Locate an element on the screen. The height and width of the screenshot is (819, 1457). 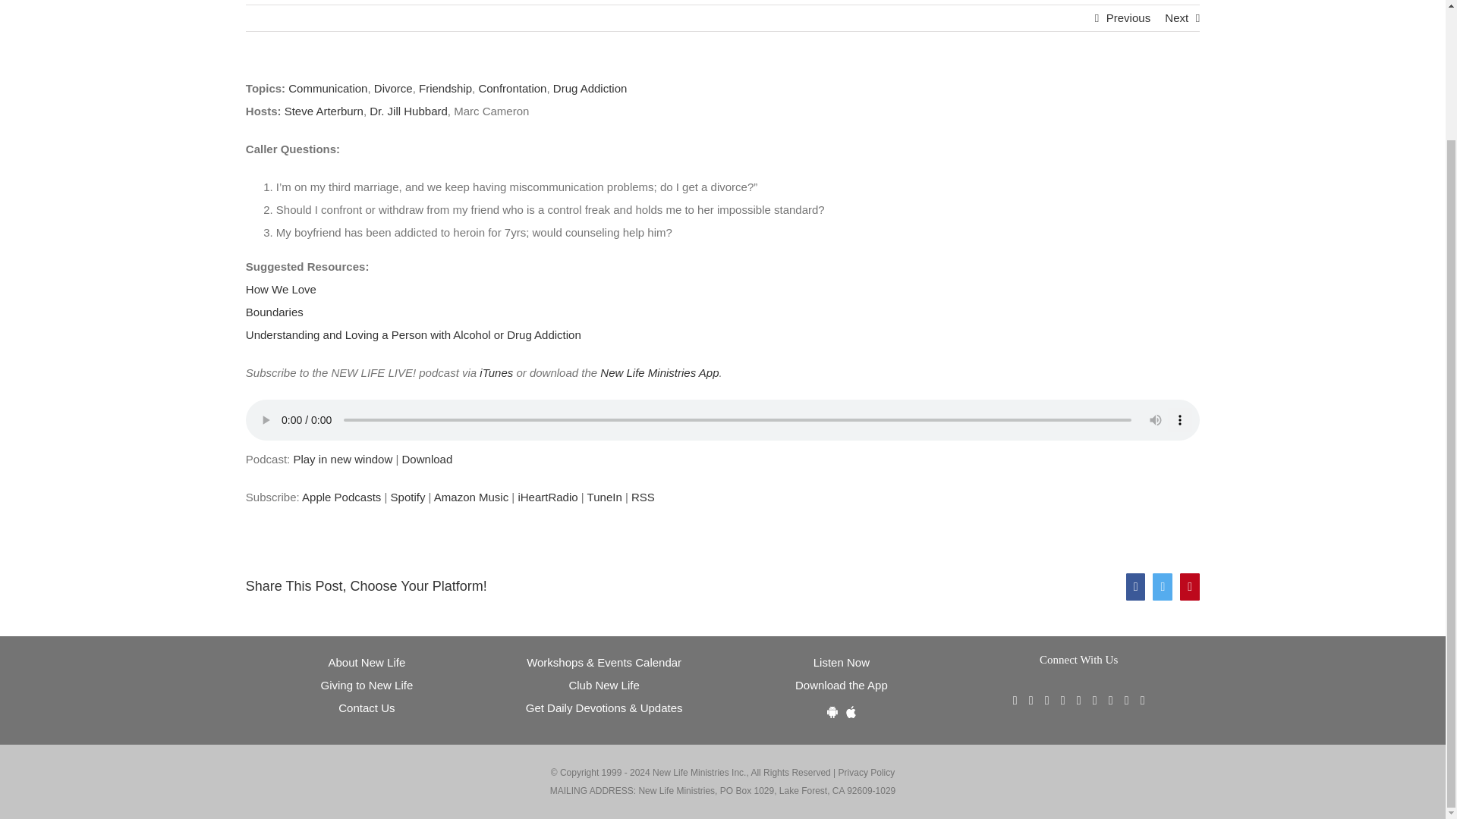
New Life Ministries App is located at coordinates (659, 372).